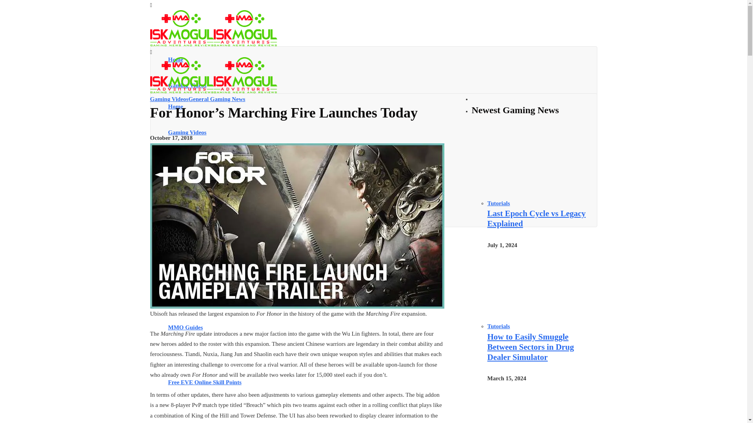  I want to click on MMO Guides, so click(380, 280).